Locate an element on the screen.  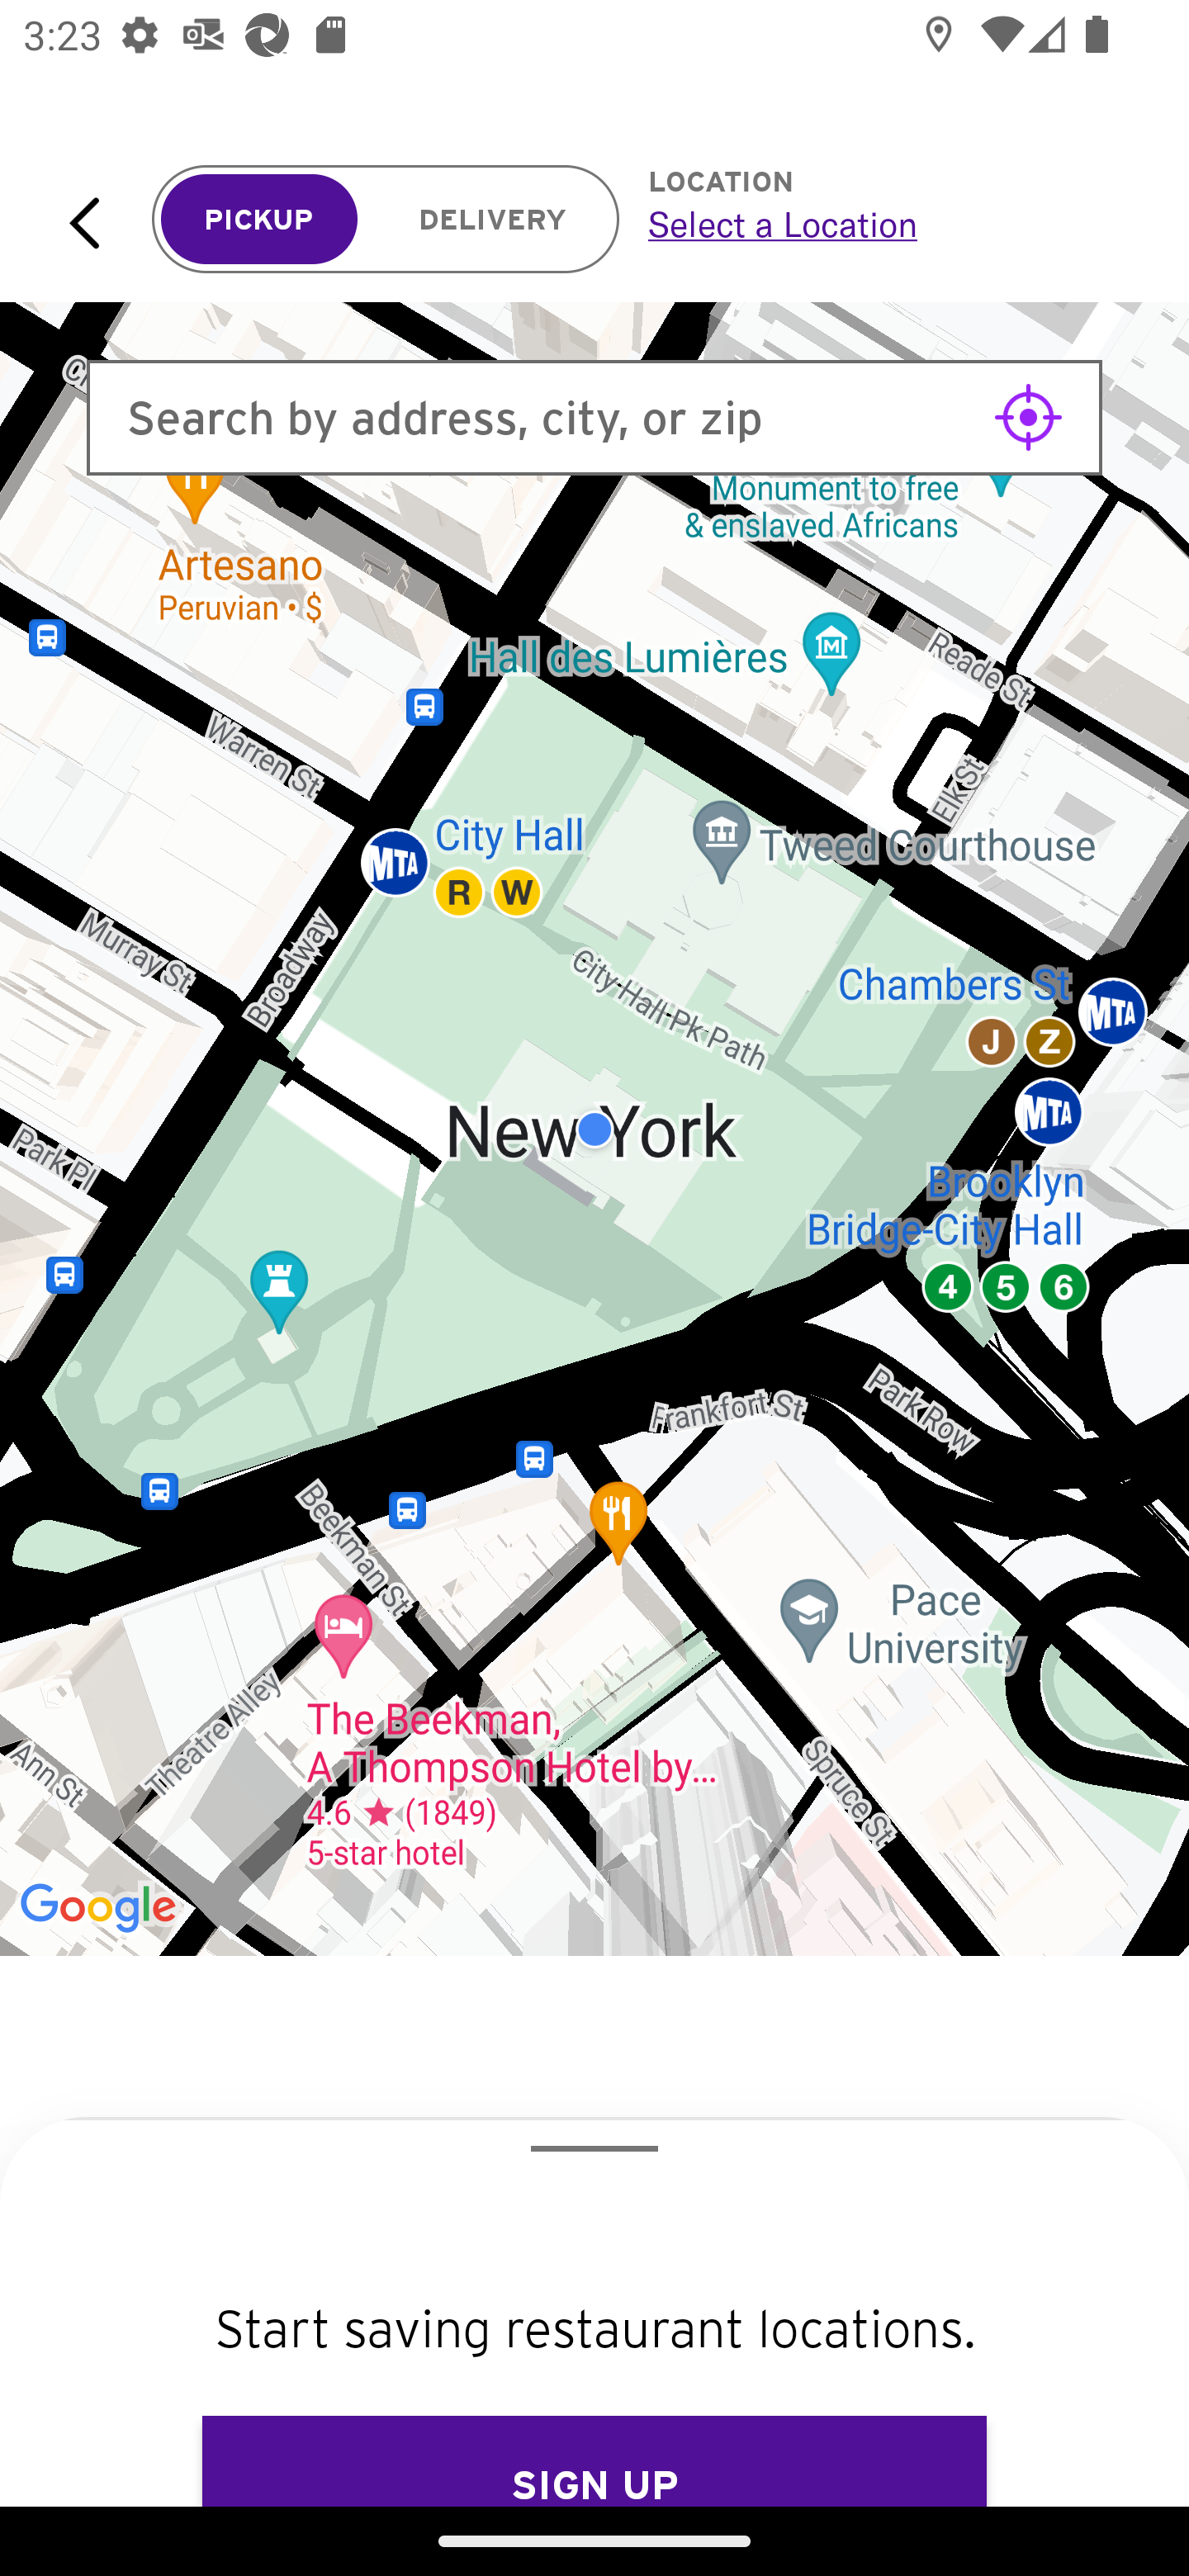
Select a Location is located at coordinates (882, 224).